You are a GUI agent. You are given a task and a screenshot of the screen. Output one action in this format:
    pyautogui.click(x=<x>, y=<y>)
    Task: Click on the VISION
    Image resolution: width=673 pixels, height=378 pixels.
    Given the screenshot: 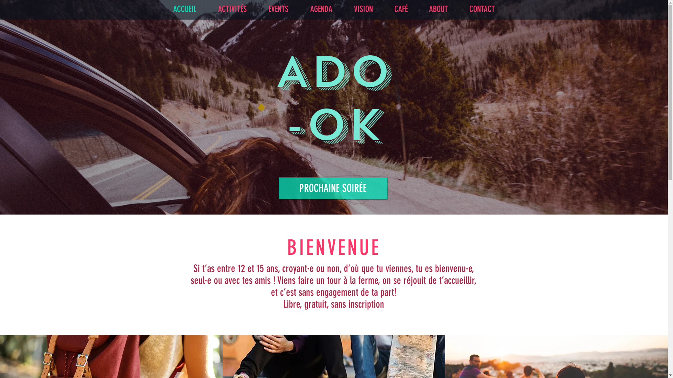 What is the action you would take?
    pyautogui.click(x=363, y=9)
    